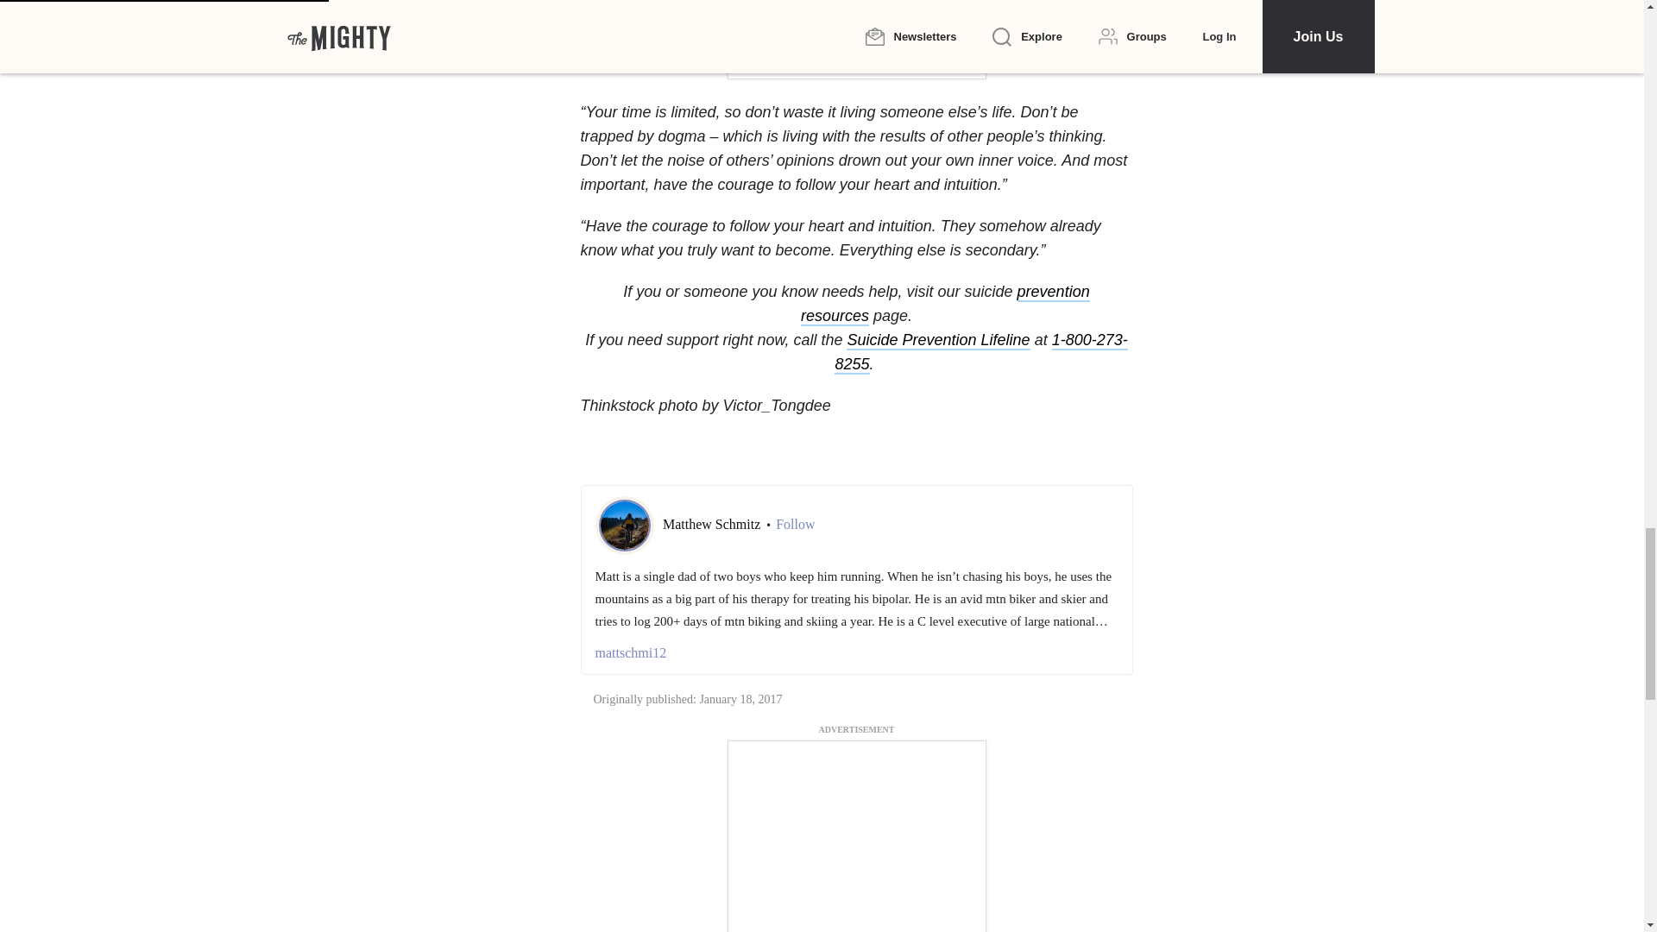 This screenshot has width=1657, height=932. What do you see at coordinates (856, 652) in the screenshot?
I see `mattschmi12` at bounding box center [856, 652].